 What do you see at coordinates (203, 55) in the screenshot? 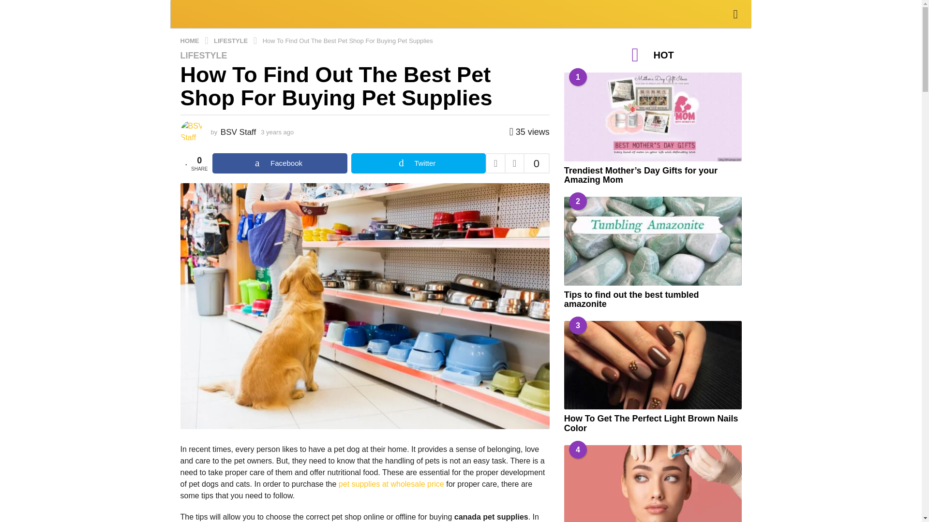
I see `LIFESTYLE` at bounding box center [203, 55].